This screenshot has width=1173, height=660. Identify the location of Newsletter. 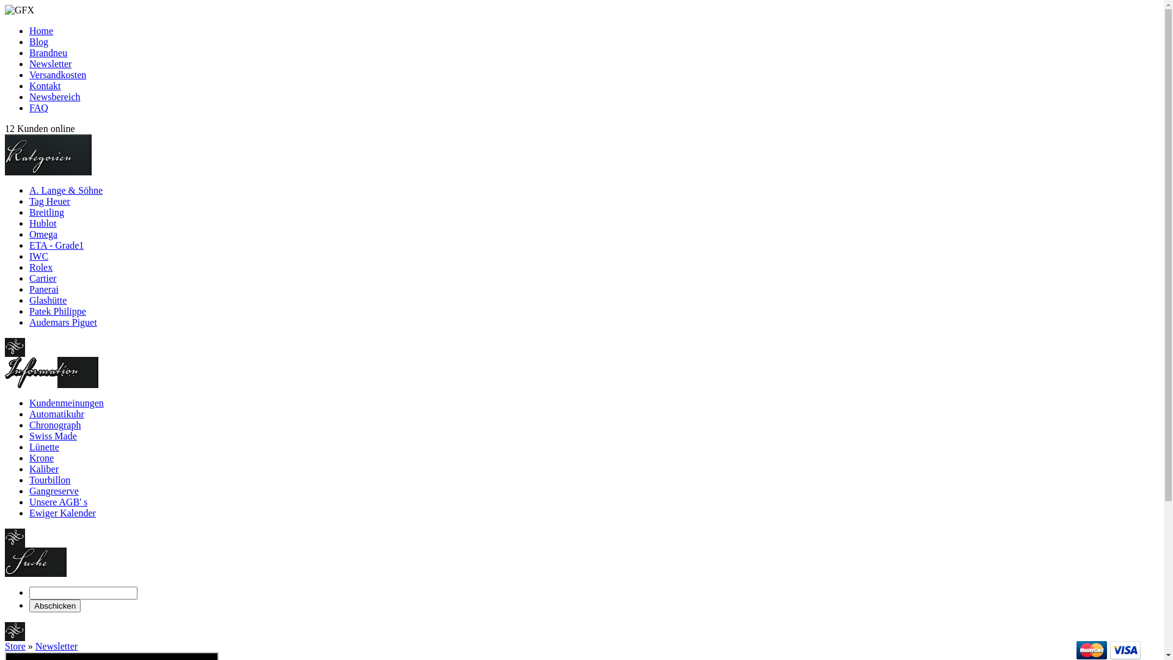
(50, 64).